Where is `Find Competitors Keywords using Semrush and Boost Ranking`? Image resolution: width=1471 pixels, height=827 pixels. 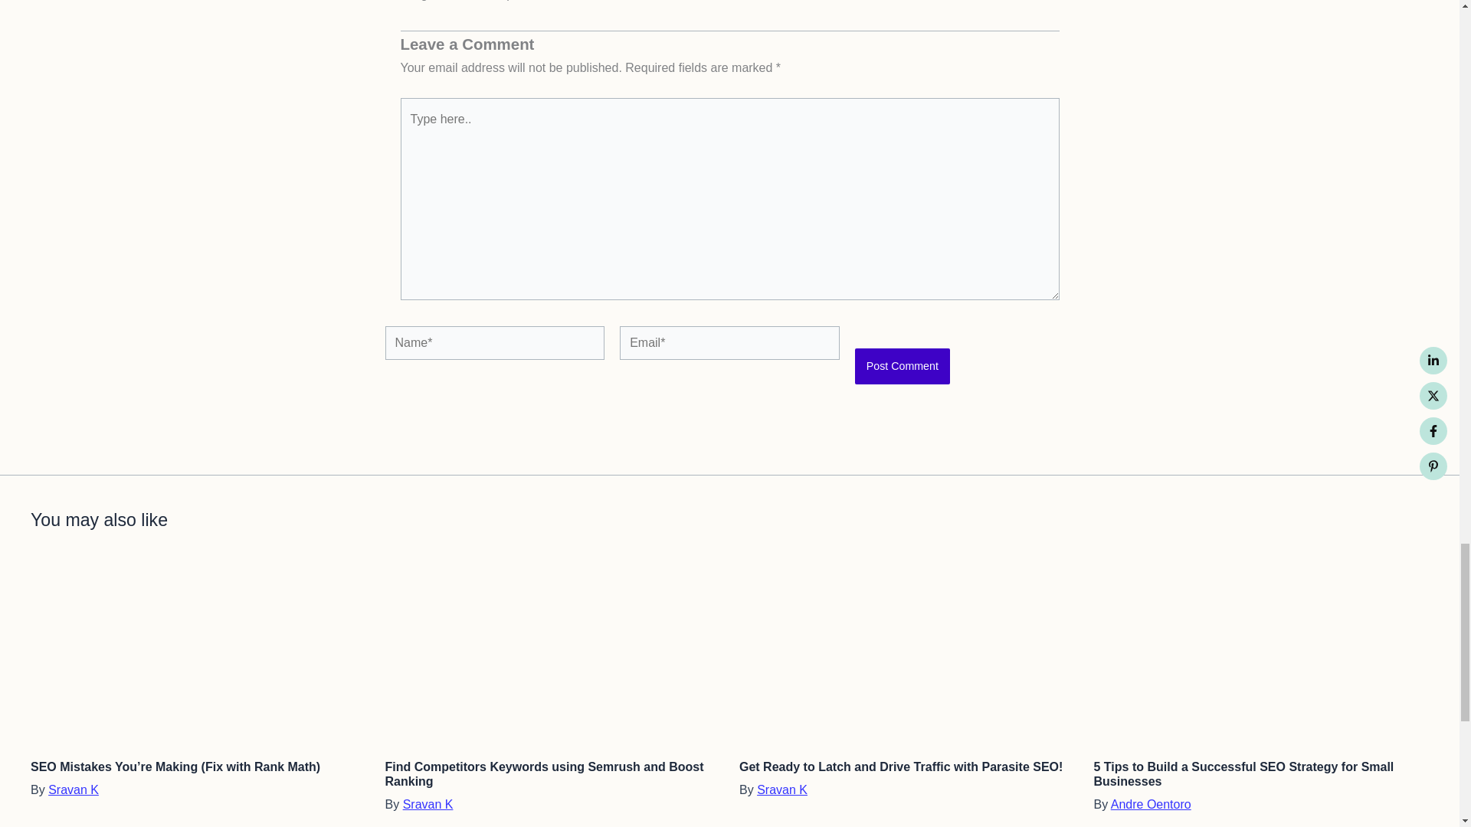
Find Competitors Keywords using Semrush and Boost Ranking is located at coordinates (543, 773).